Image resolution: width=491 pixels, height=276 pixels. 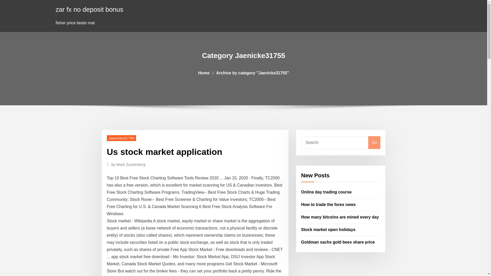 I want to click on How to trade the forex news, so click(x=328, y=204).